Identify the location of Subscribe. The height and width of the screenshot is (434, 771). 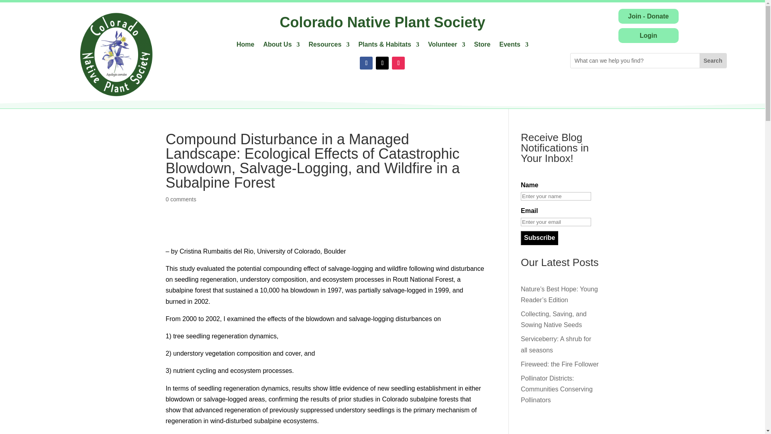
(540, 238).